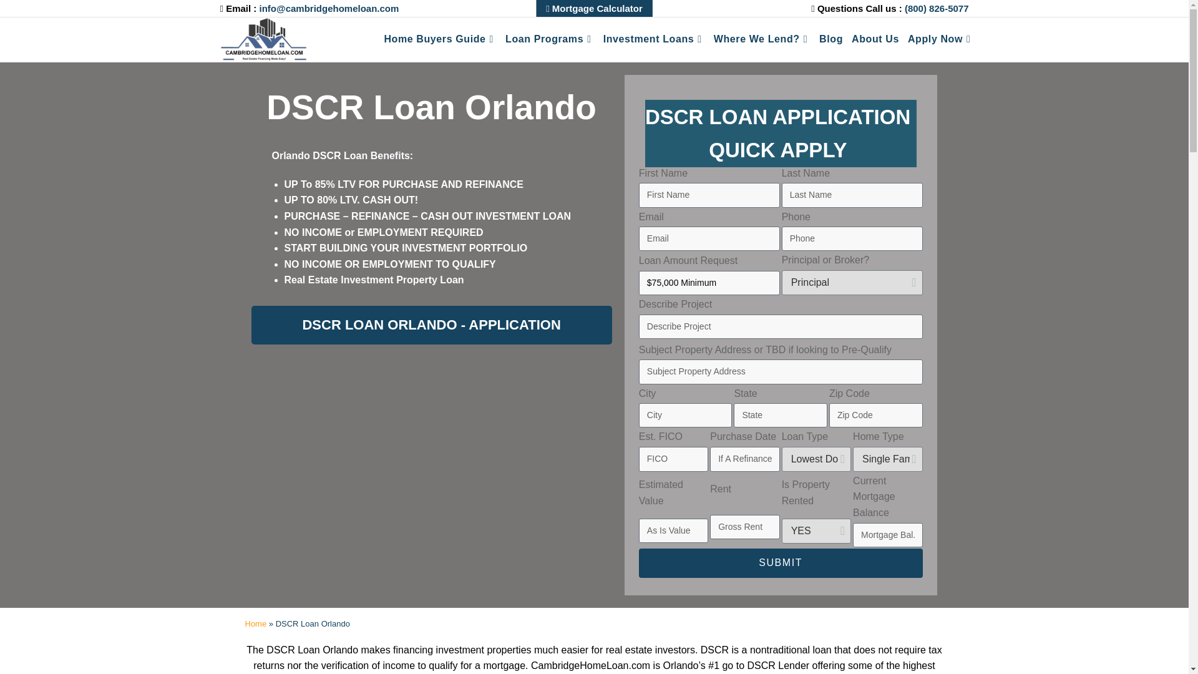  What do you see at coordinates (594, 9) in the screenshot?
I see `Mortgage Calculator` at bounding box center [594, 9].